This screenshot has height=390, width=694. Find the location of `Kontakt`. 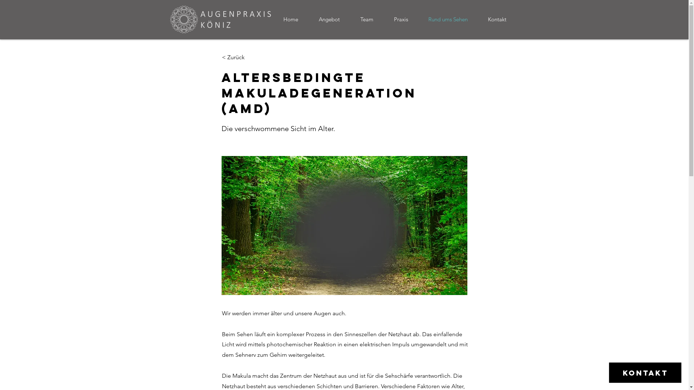

Kontakt is located at coordinates (502, 19).